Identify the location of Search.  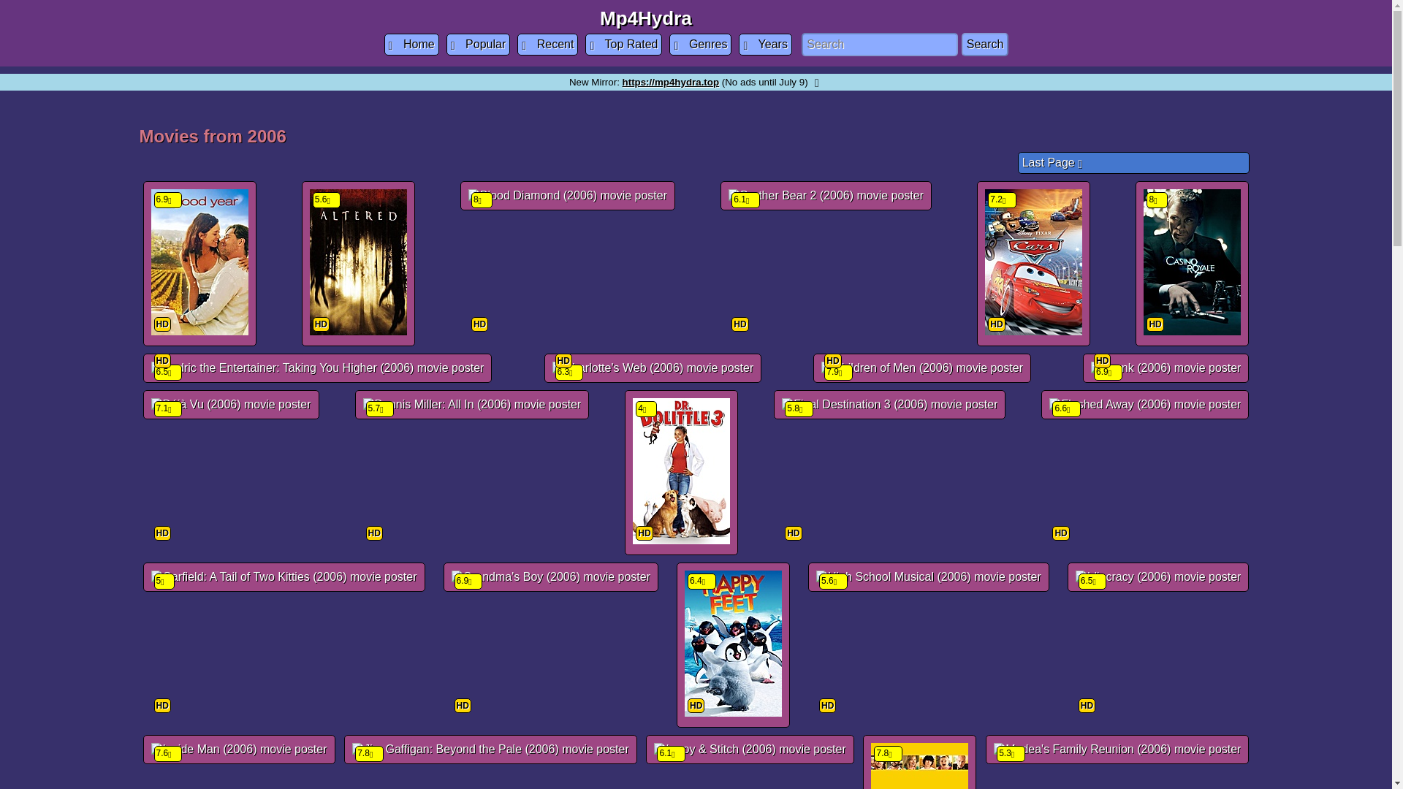
(985, 44).